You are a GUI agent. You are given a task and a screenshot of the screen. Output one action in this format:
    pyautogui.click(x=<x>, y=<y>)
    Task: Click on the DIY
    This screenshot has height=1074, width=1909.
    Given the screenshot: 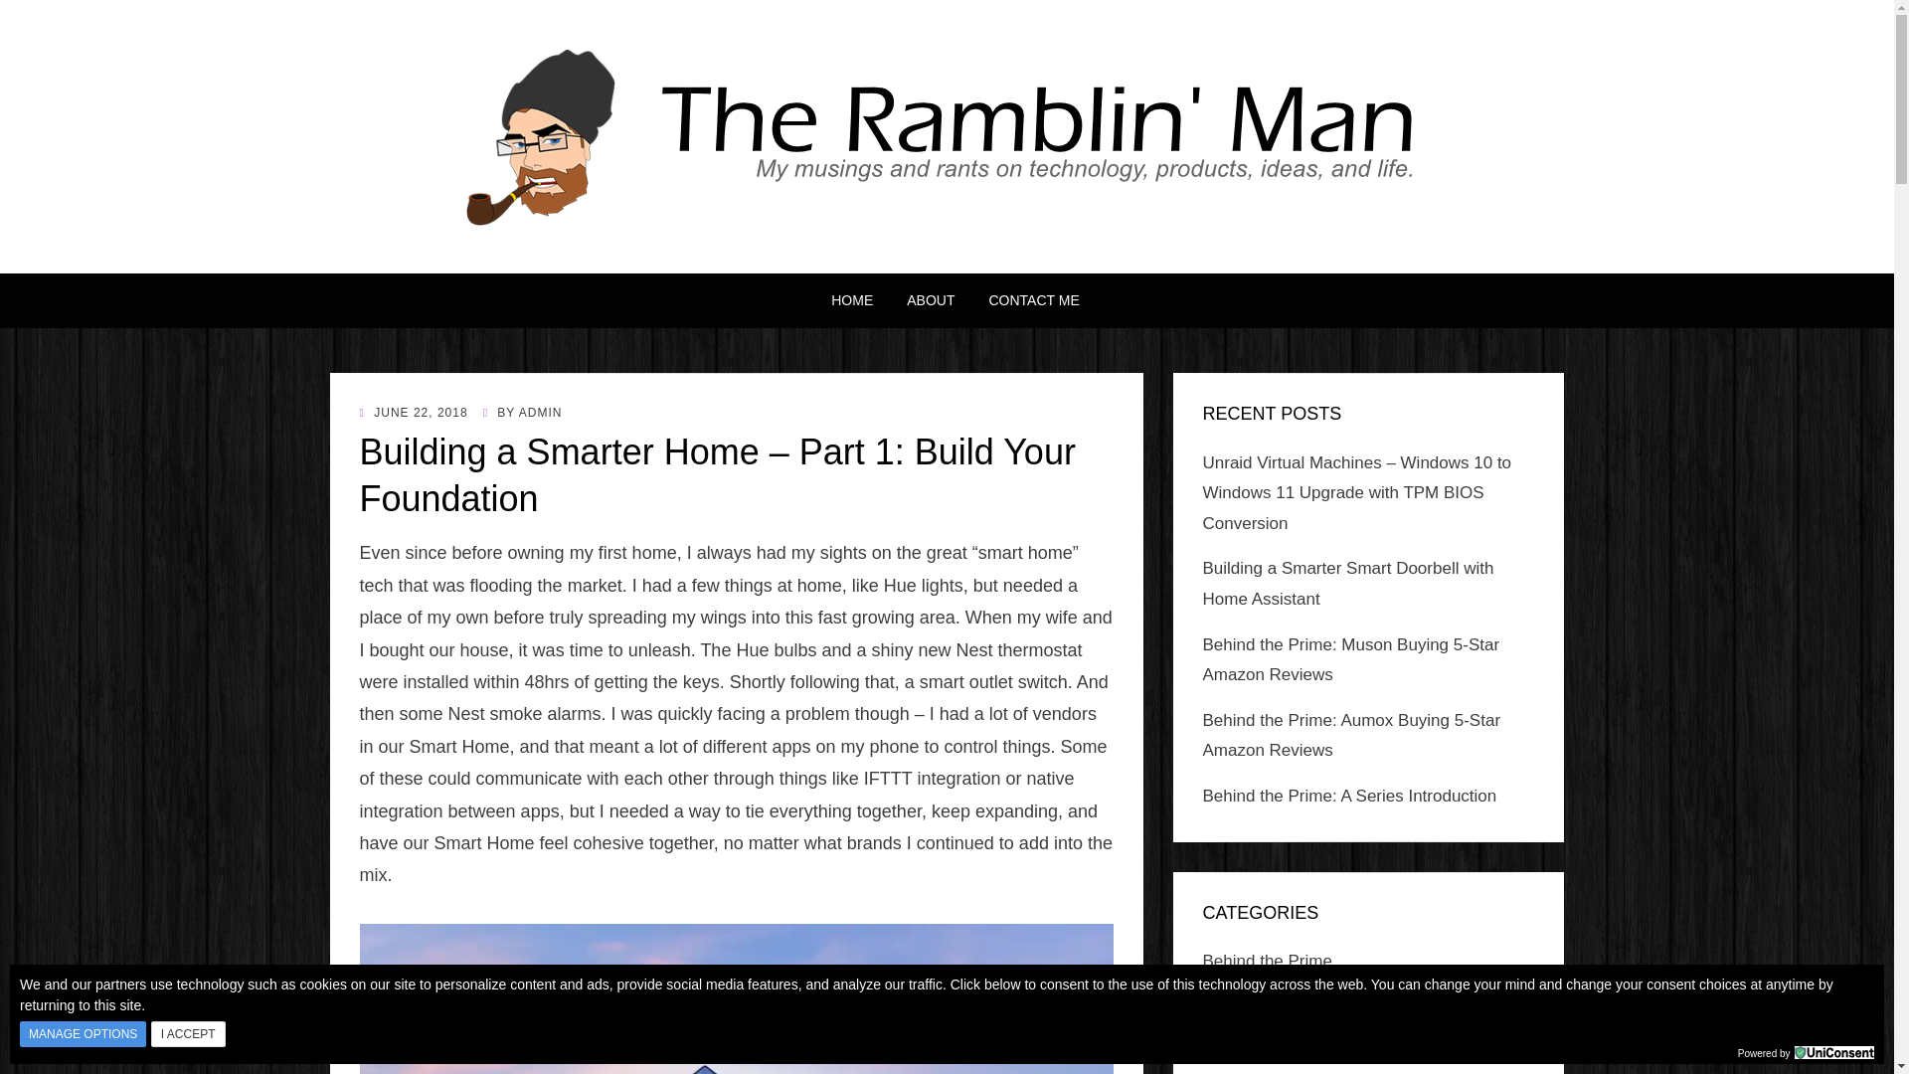 What is the action you would take?
    pyautogui.click(x=1217, y=1005)
    